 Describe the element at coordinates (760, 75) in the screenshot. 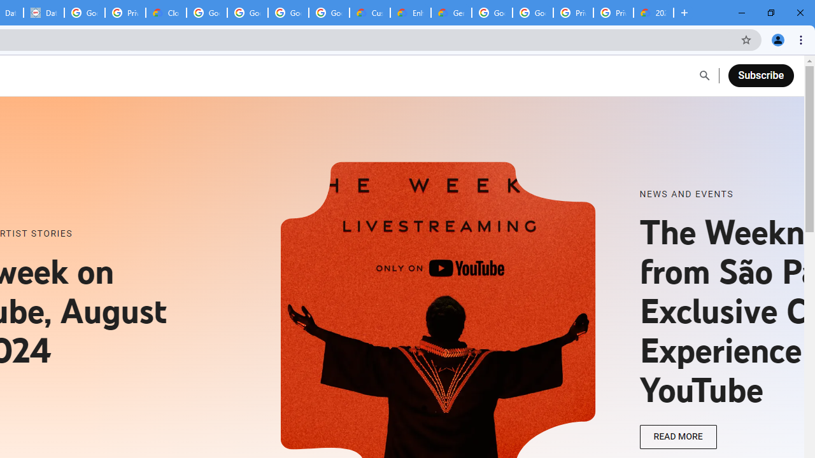

I see `Subscribe` at that location.